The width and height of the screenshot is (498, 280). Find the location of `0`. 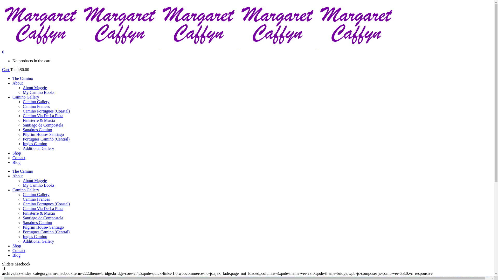

0 is located at coordinates (3, 52).